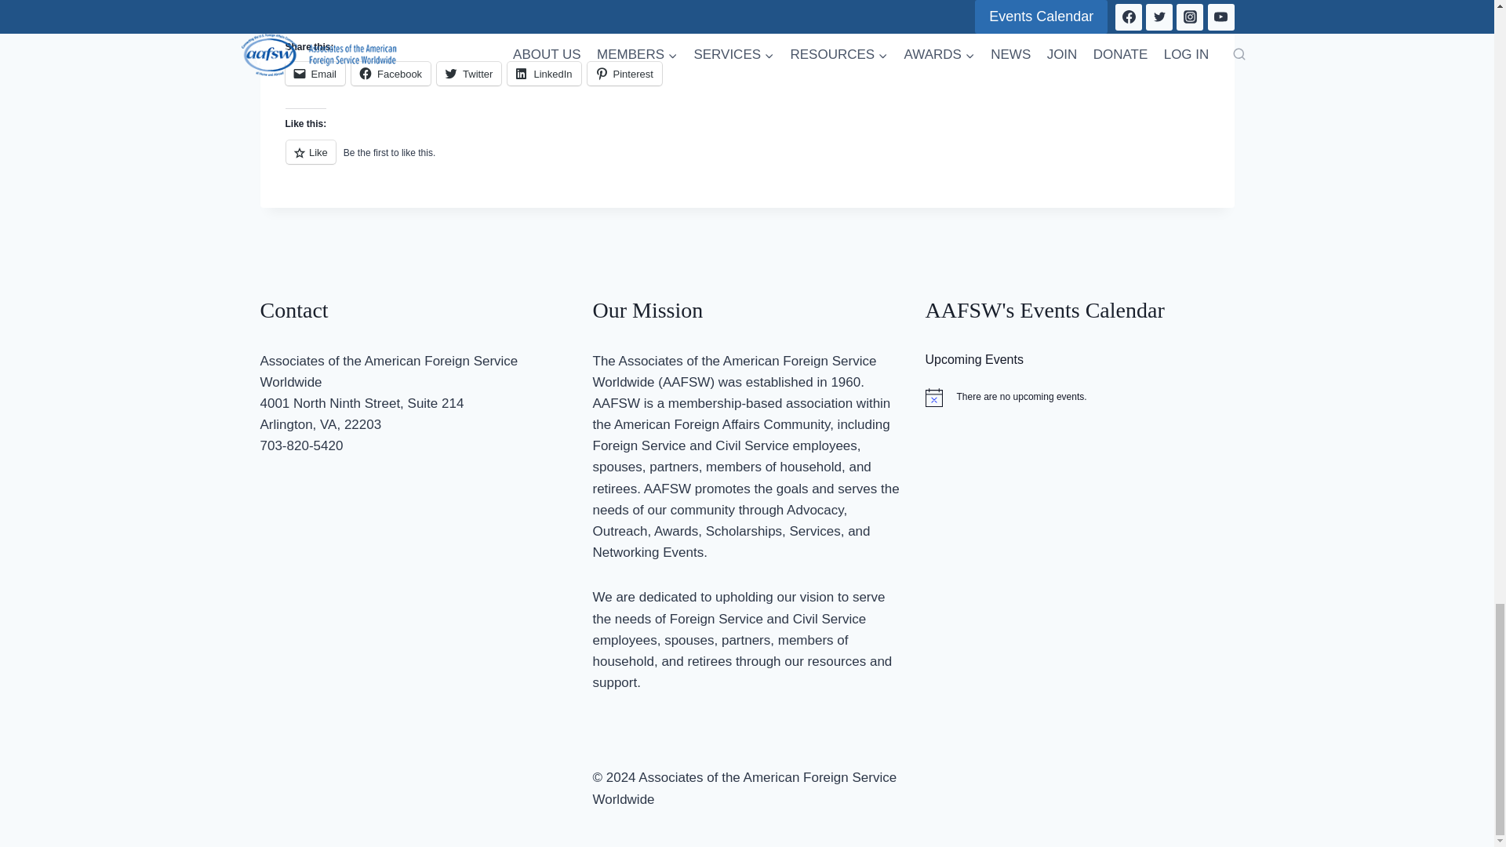 Image resolution: width=1506 pixels, height=847 pixels. I want to click on Click to email a link to a friend, so click(315, 74).